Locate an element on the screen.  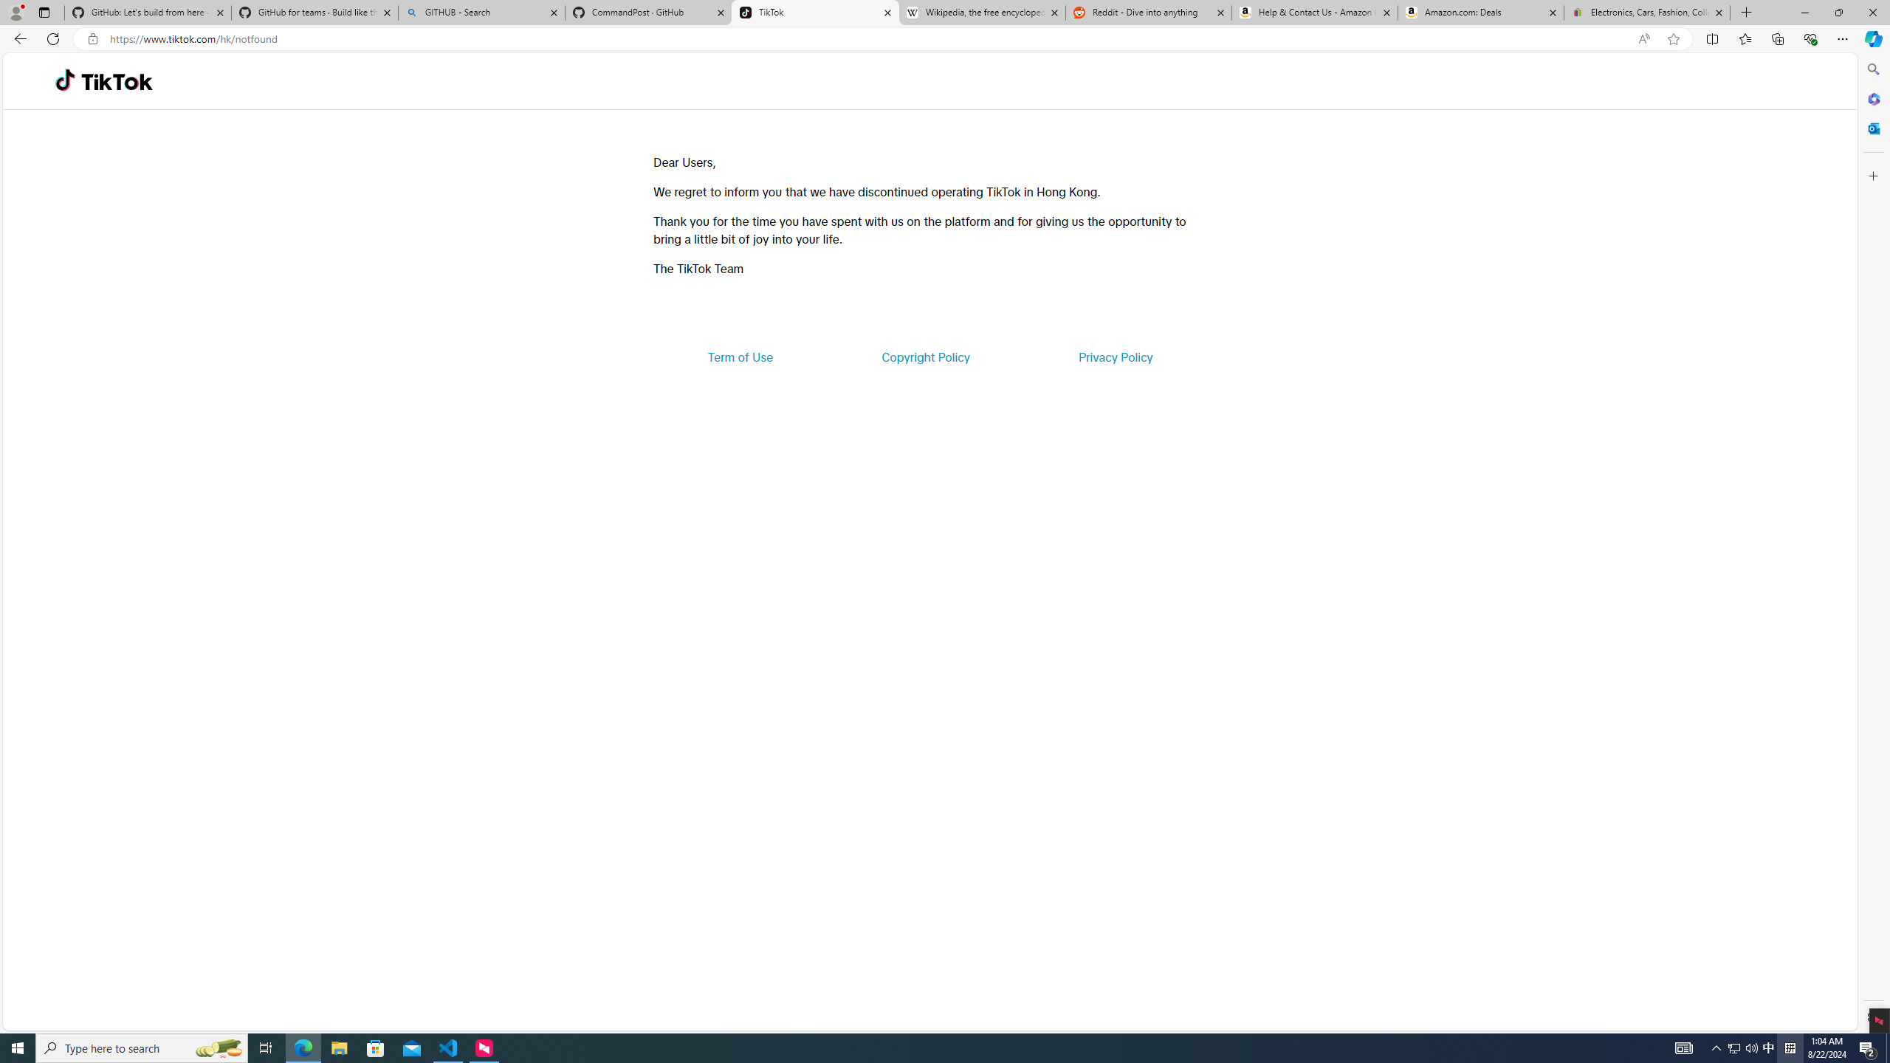
TikTok is located at coordinates (815, 13).